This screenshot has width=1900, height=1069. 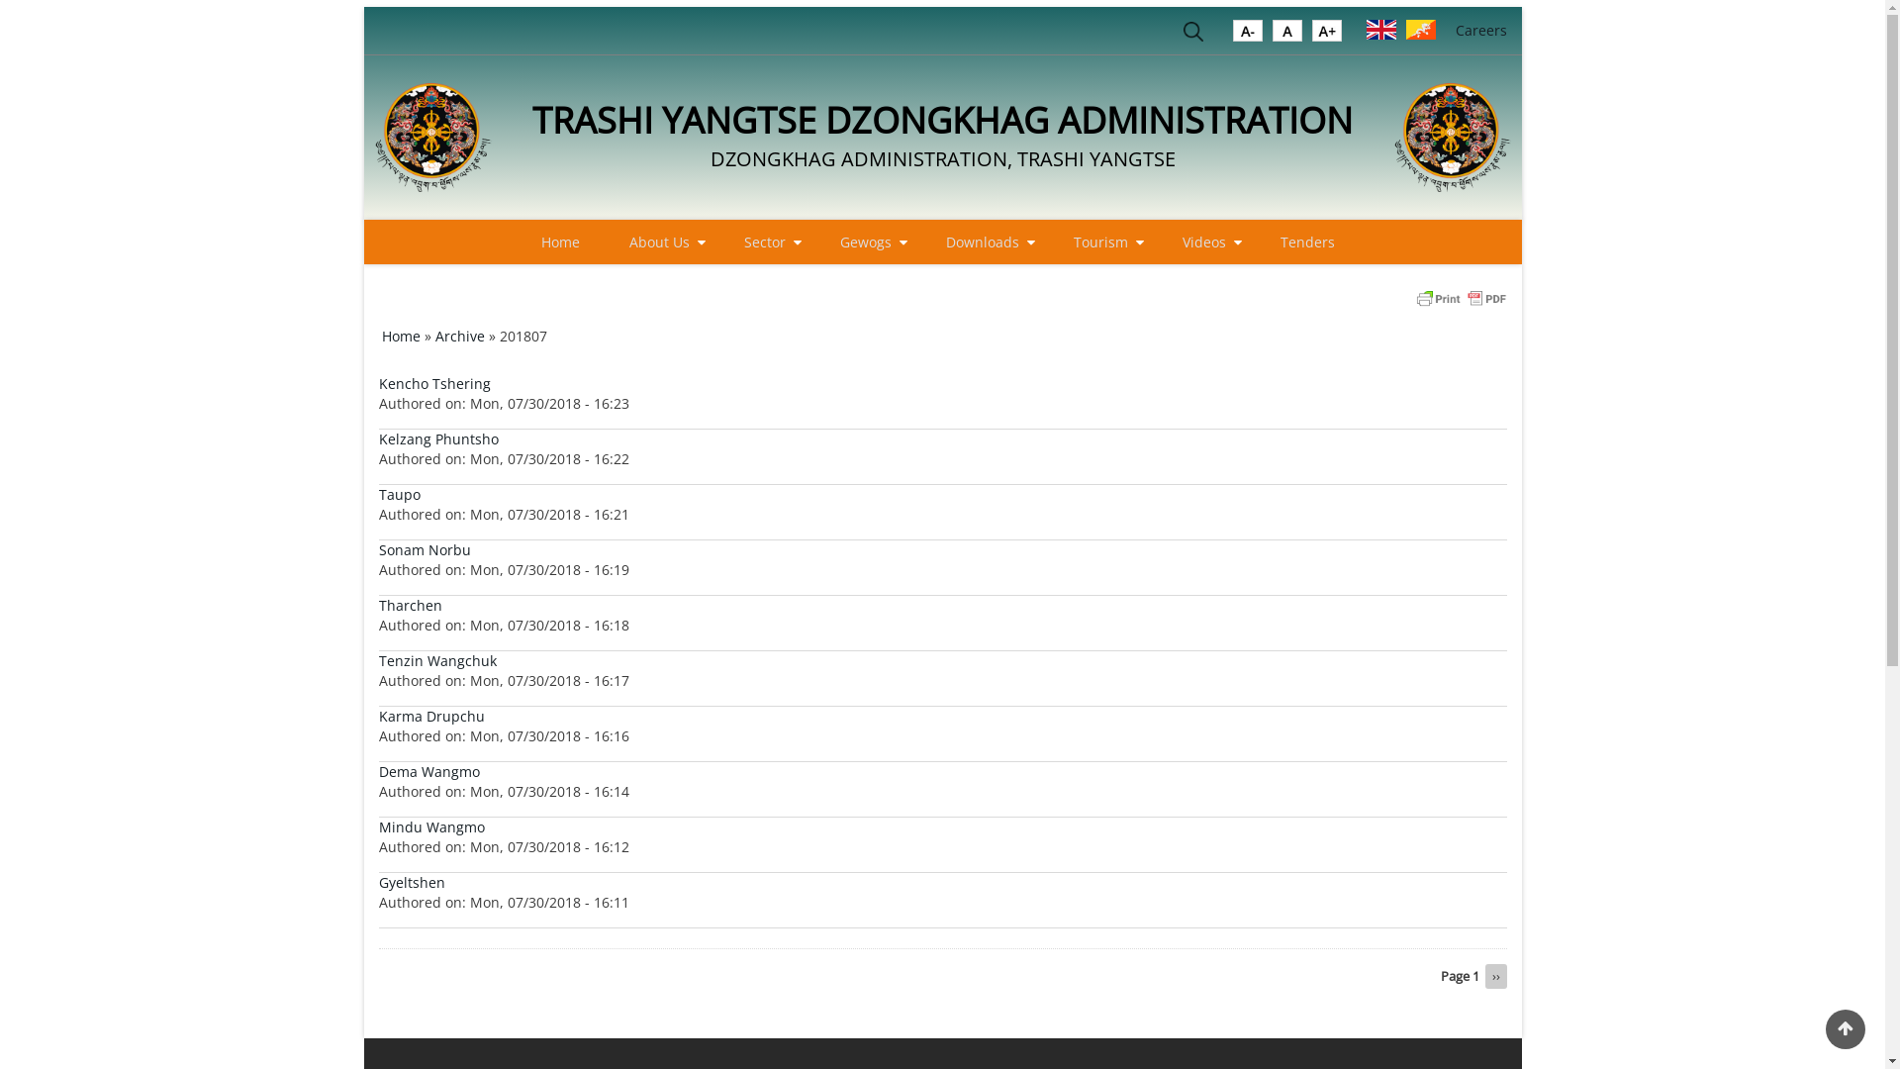 I want to click on A, so click(x=1287, y=35).